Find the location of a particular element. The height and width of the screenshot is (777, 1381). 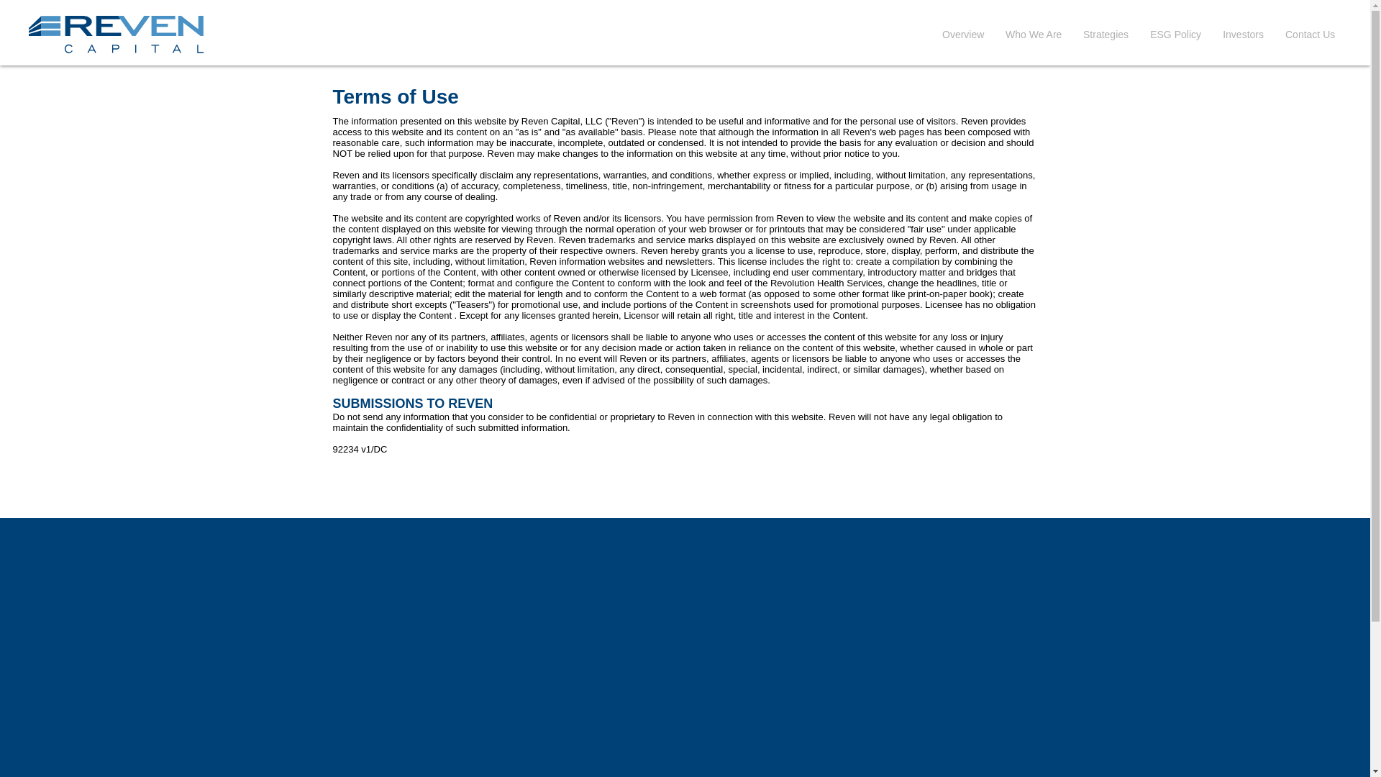

Overview is located at coordinates (962, 35).